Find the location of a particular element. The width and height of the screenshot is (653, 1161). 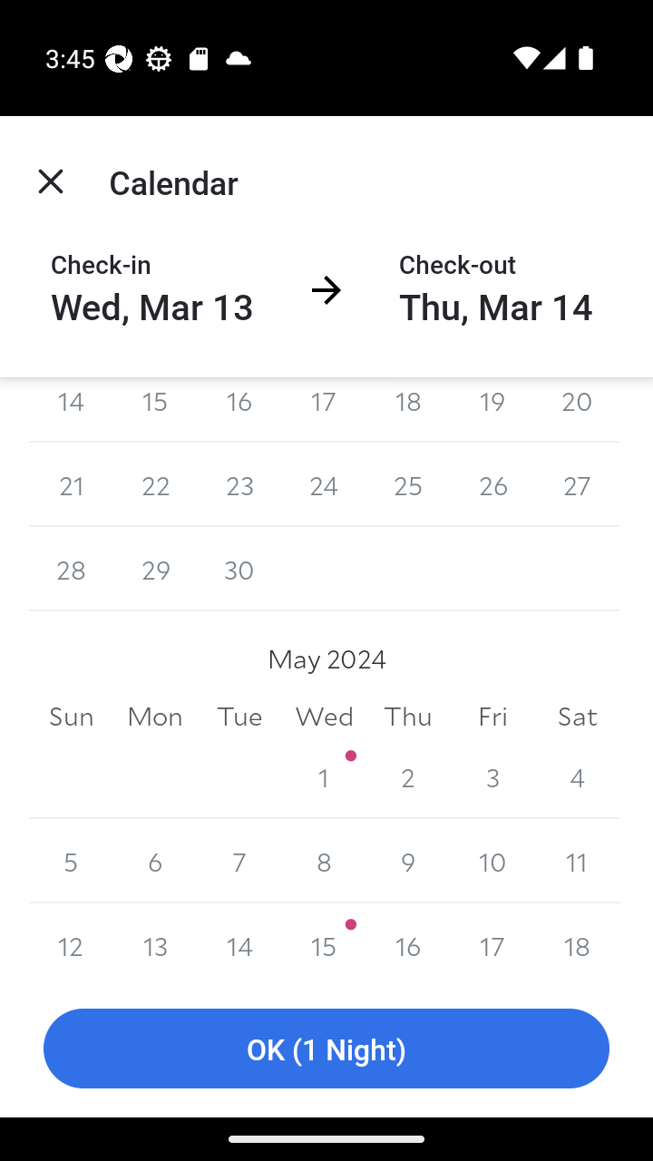

18 18 April 2024 is located at coordinates (408, 410).